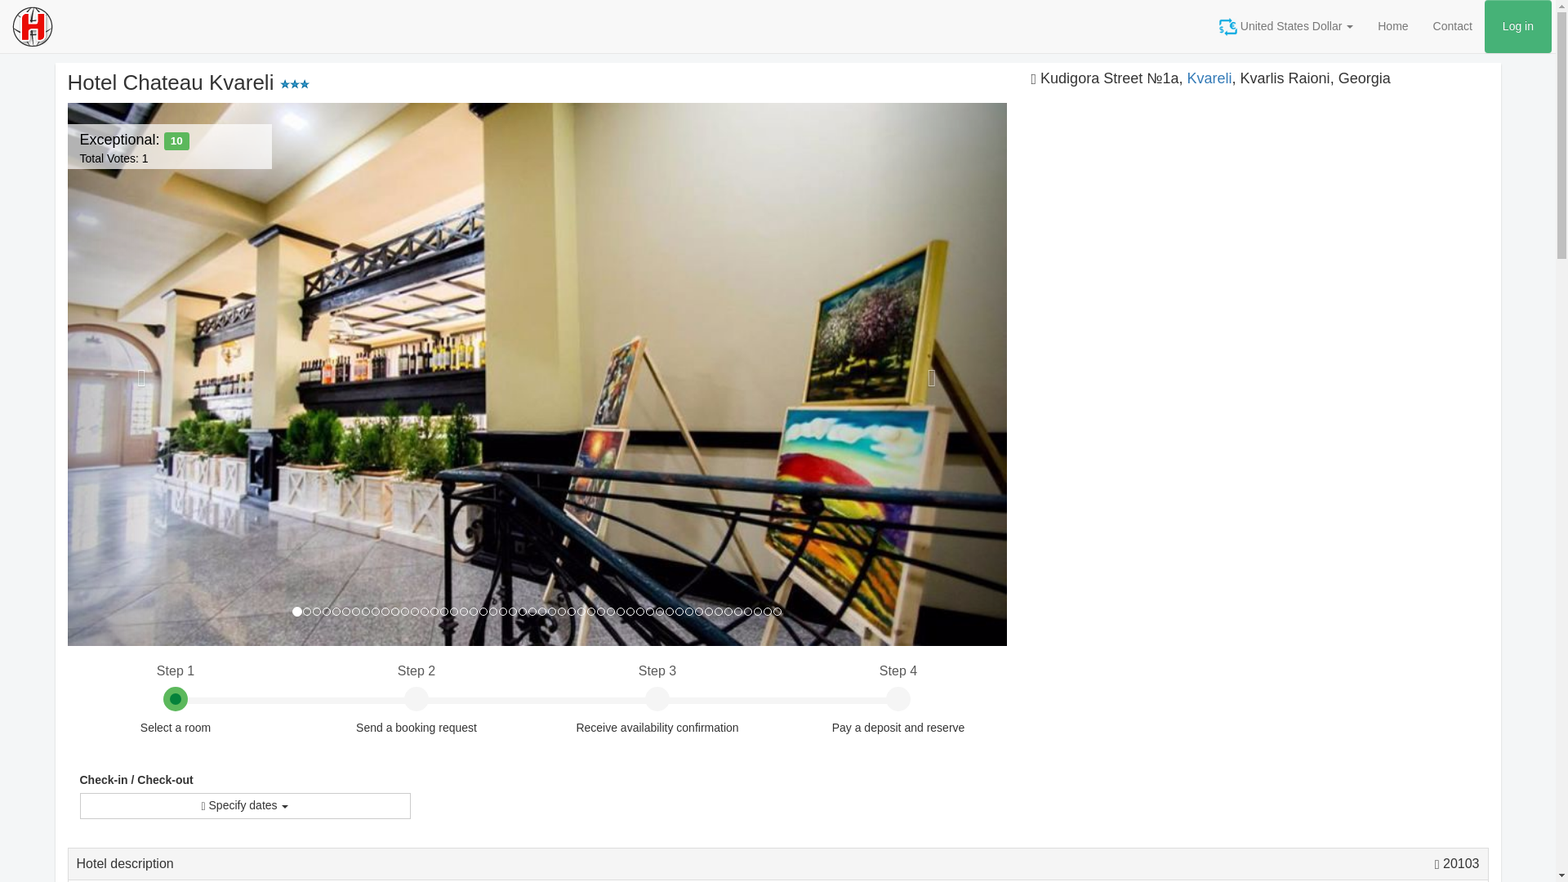  What do you see at coordinates (1393, 26) in the screenshot?
I see `Home` at bounding box center [1393, 26].